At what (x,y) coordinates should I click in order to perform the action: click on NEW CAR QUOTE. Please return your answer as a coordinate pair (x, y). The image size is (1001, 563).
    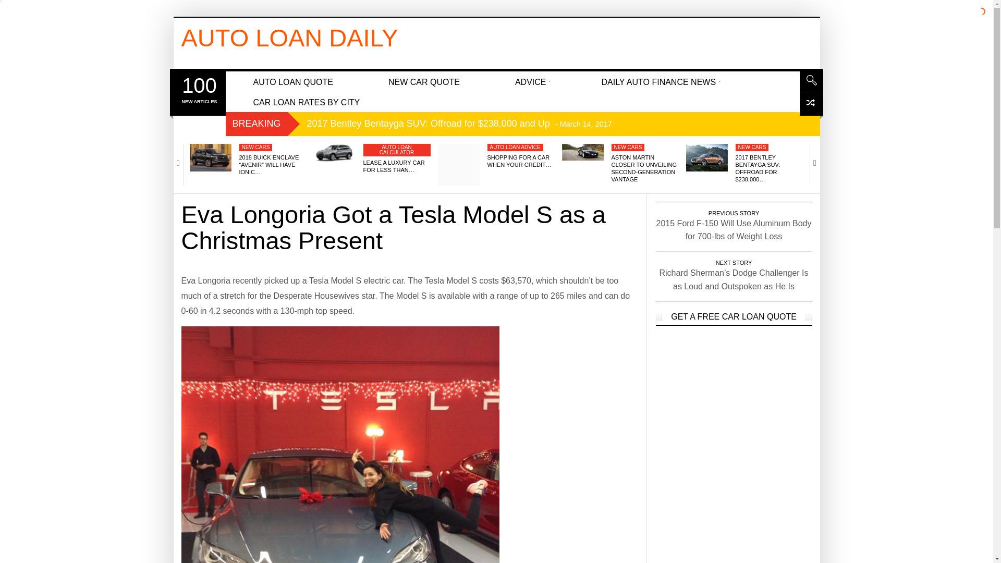
    Looking at the image, I should click on (424, 81).